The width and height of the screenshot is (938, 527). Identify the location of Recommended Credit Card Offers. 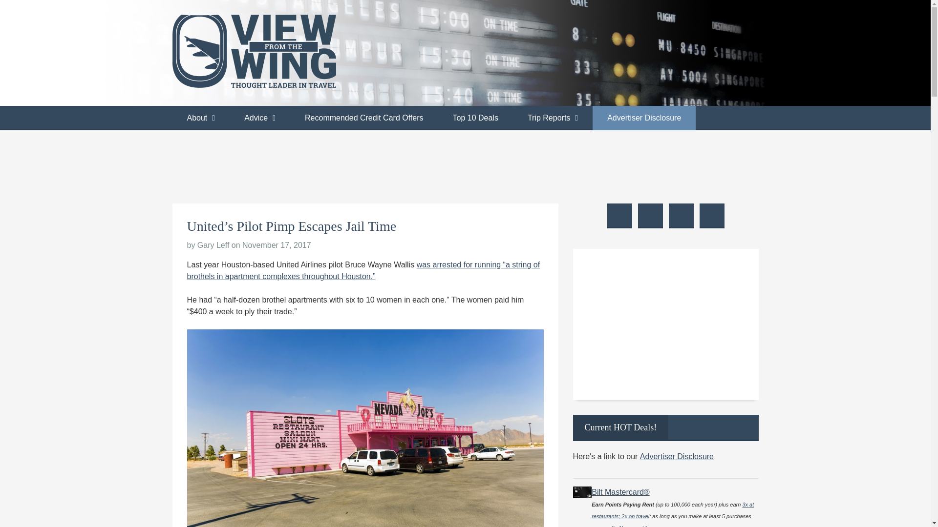
(363, 118).